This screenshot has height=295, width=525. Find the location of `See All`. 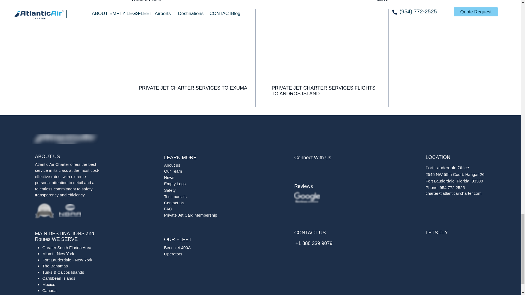

See All is located at coordinates (382, 2).